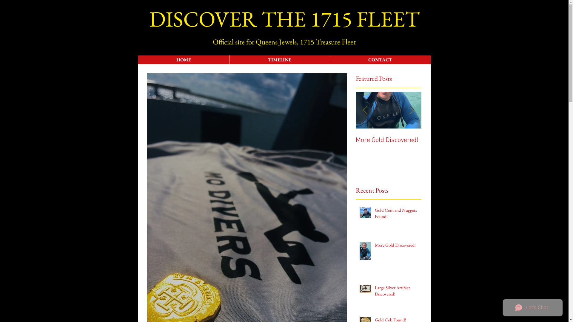 The image size is (573, 322). I want to click on TIMELINE, so click(279, 60).